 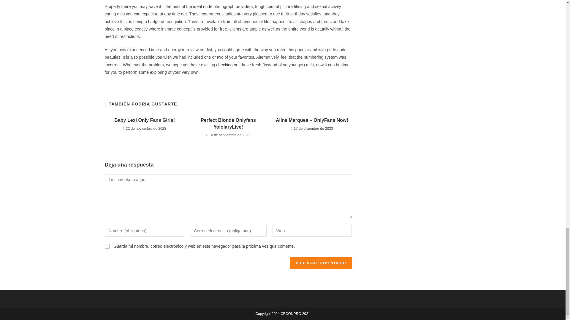 What do you see at coordinates (107, 246) in the screenshot?
I see `yes` at bounding box center [107, 246].